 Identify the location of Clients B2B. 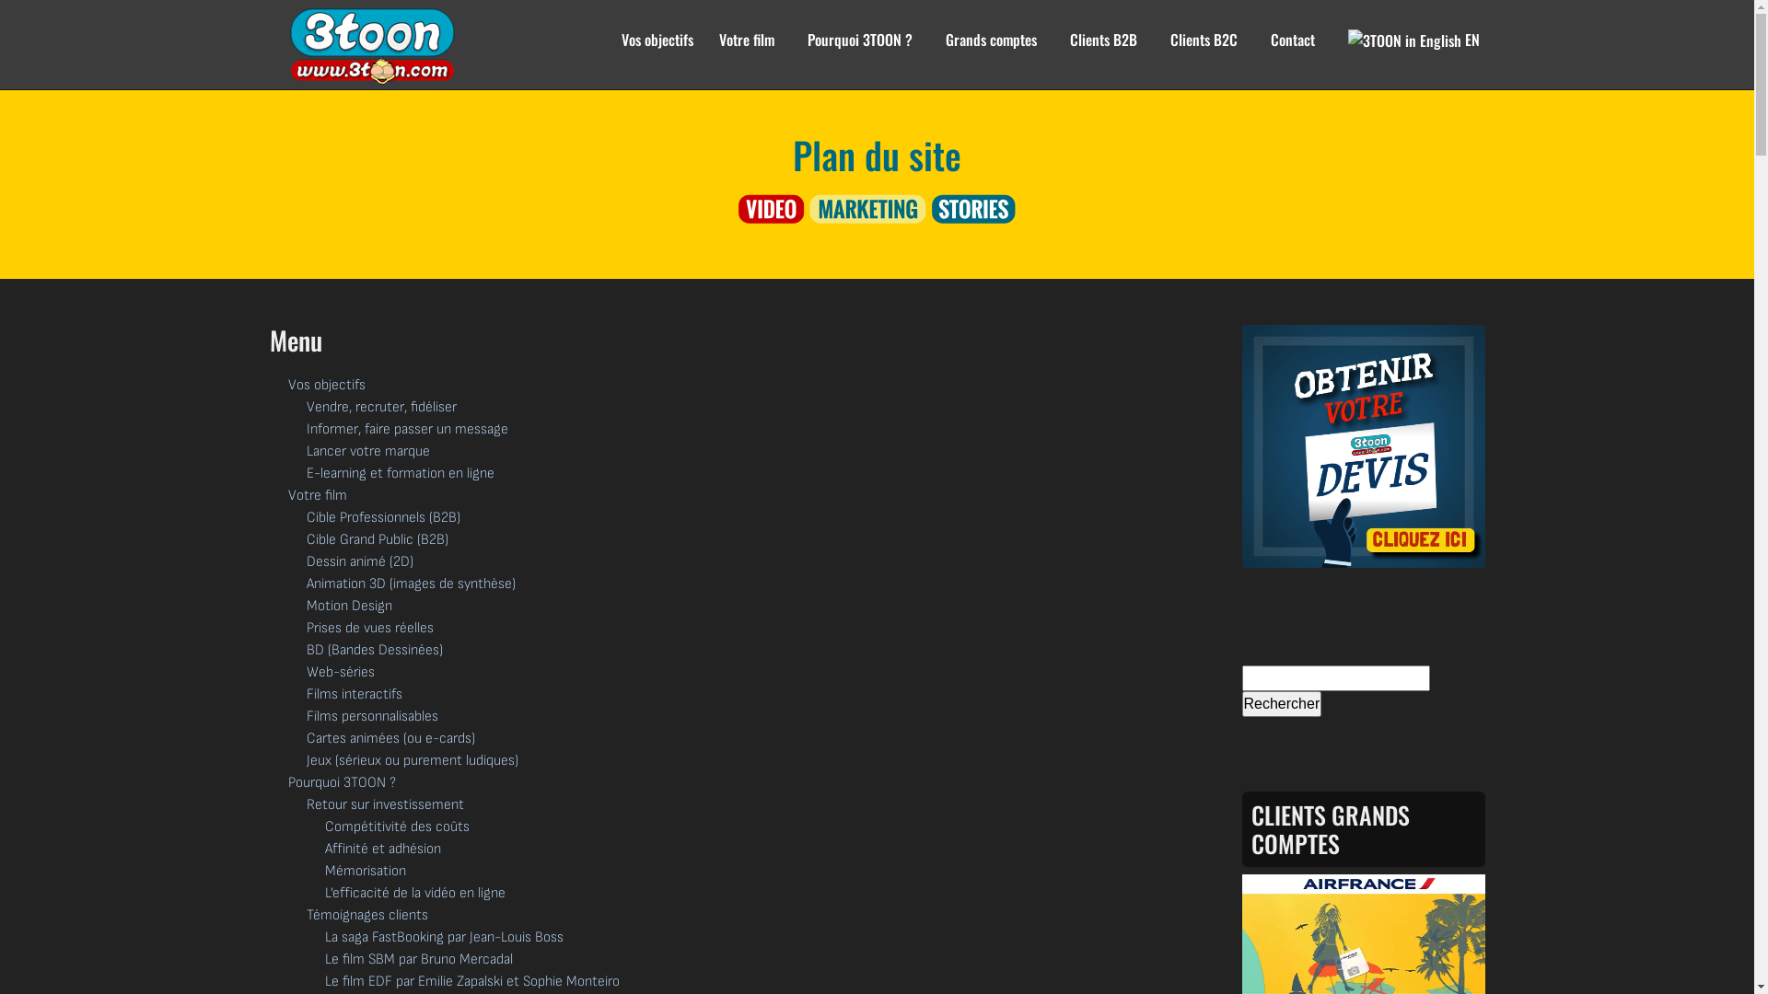
(1103, 52).